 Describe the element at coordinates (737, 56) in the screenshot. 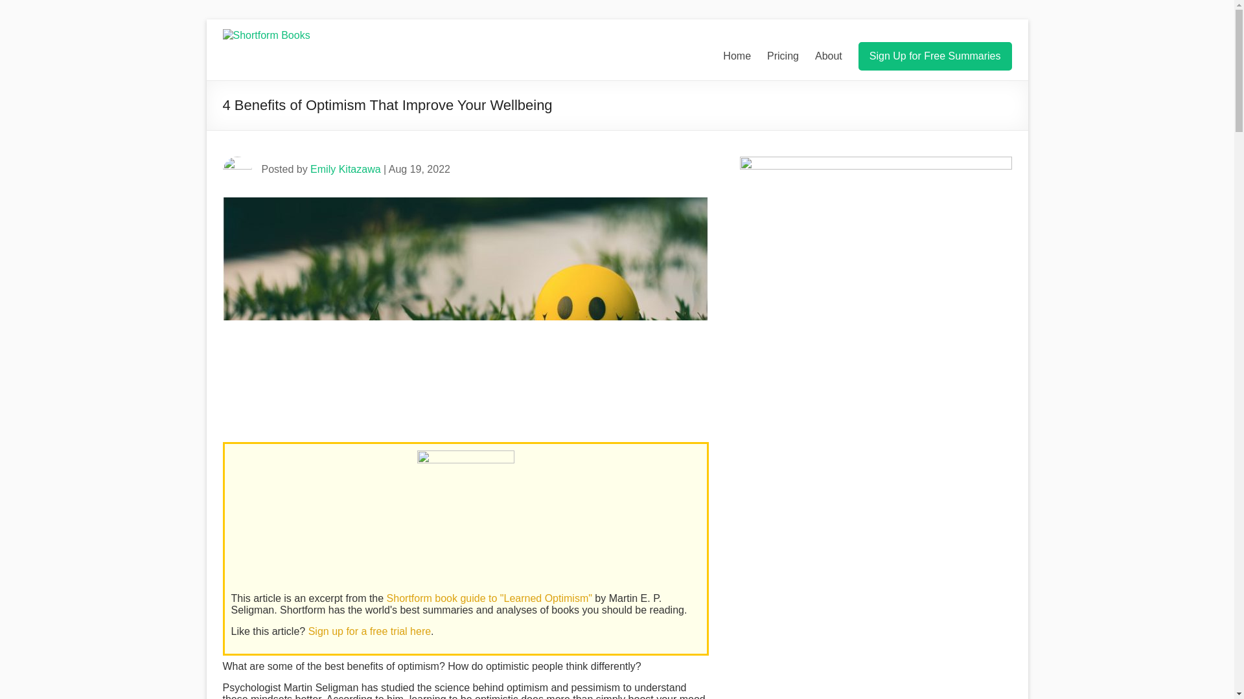

I see `Home` at that location.